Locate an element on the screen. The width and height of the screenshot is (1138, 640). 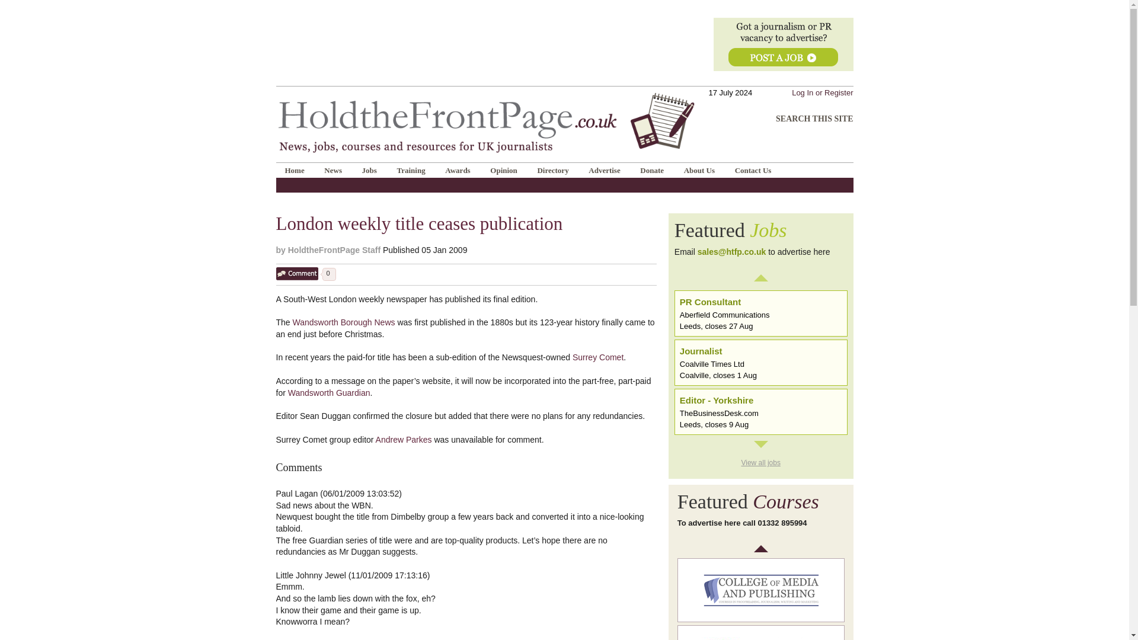
Log In or Register is located at coordinates (822, 92).